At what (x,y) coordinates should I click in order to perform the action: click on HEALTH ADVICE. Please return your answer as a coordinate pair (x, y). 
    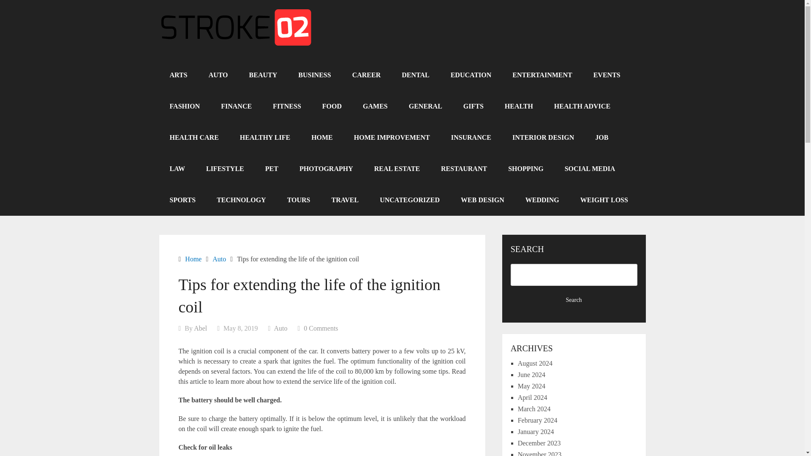
    Looking at the image, I should click on (582, 106).